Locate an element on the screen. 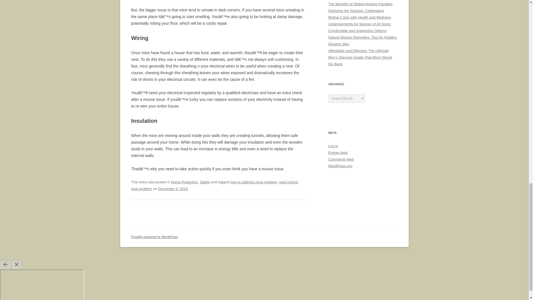 This screenshot has height=300, width=533. 1:24 am is located at coordinates (173, 188).